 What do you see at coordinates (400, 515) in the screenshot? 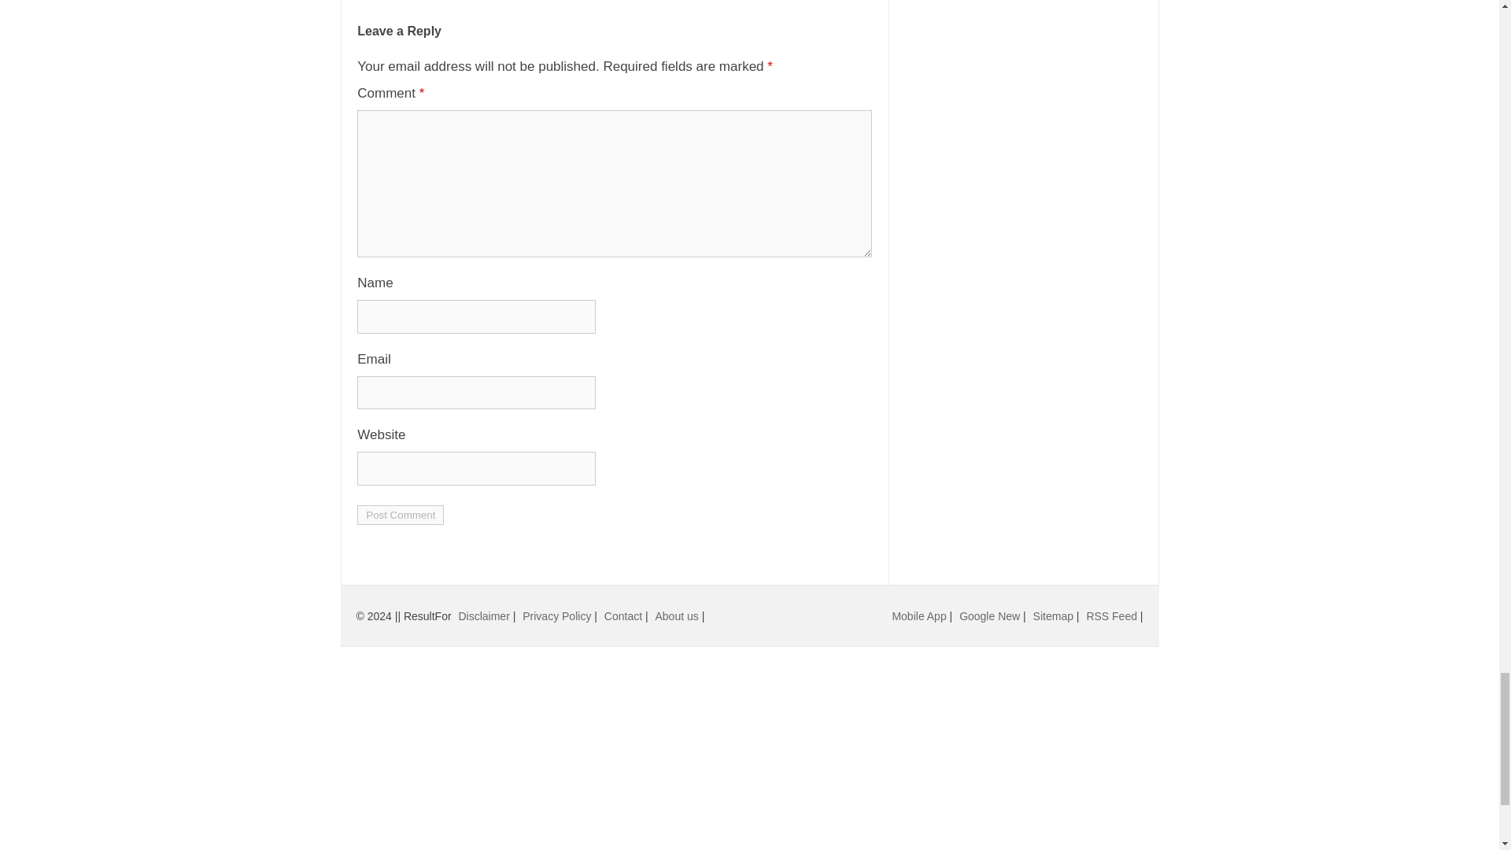
I see `Post Comment` at bounding box center [400, 515].